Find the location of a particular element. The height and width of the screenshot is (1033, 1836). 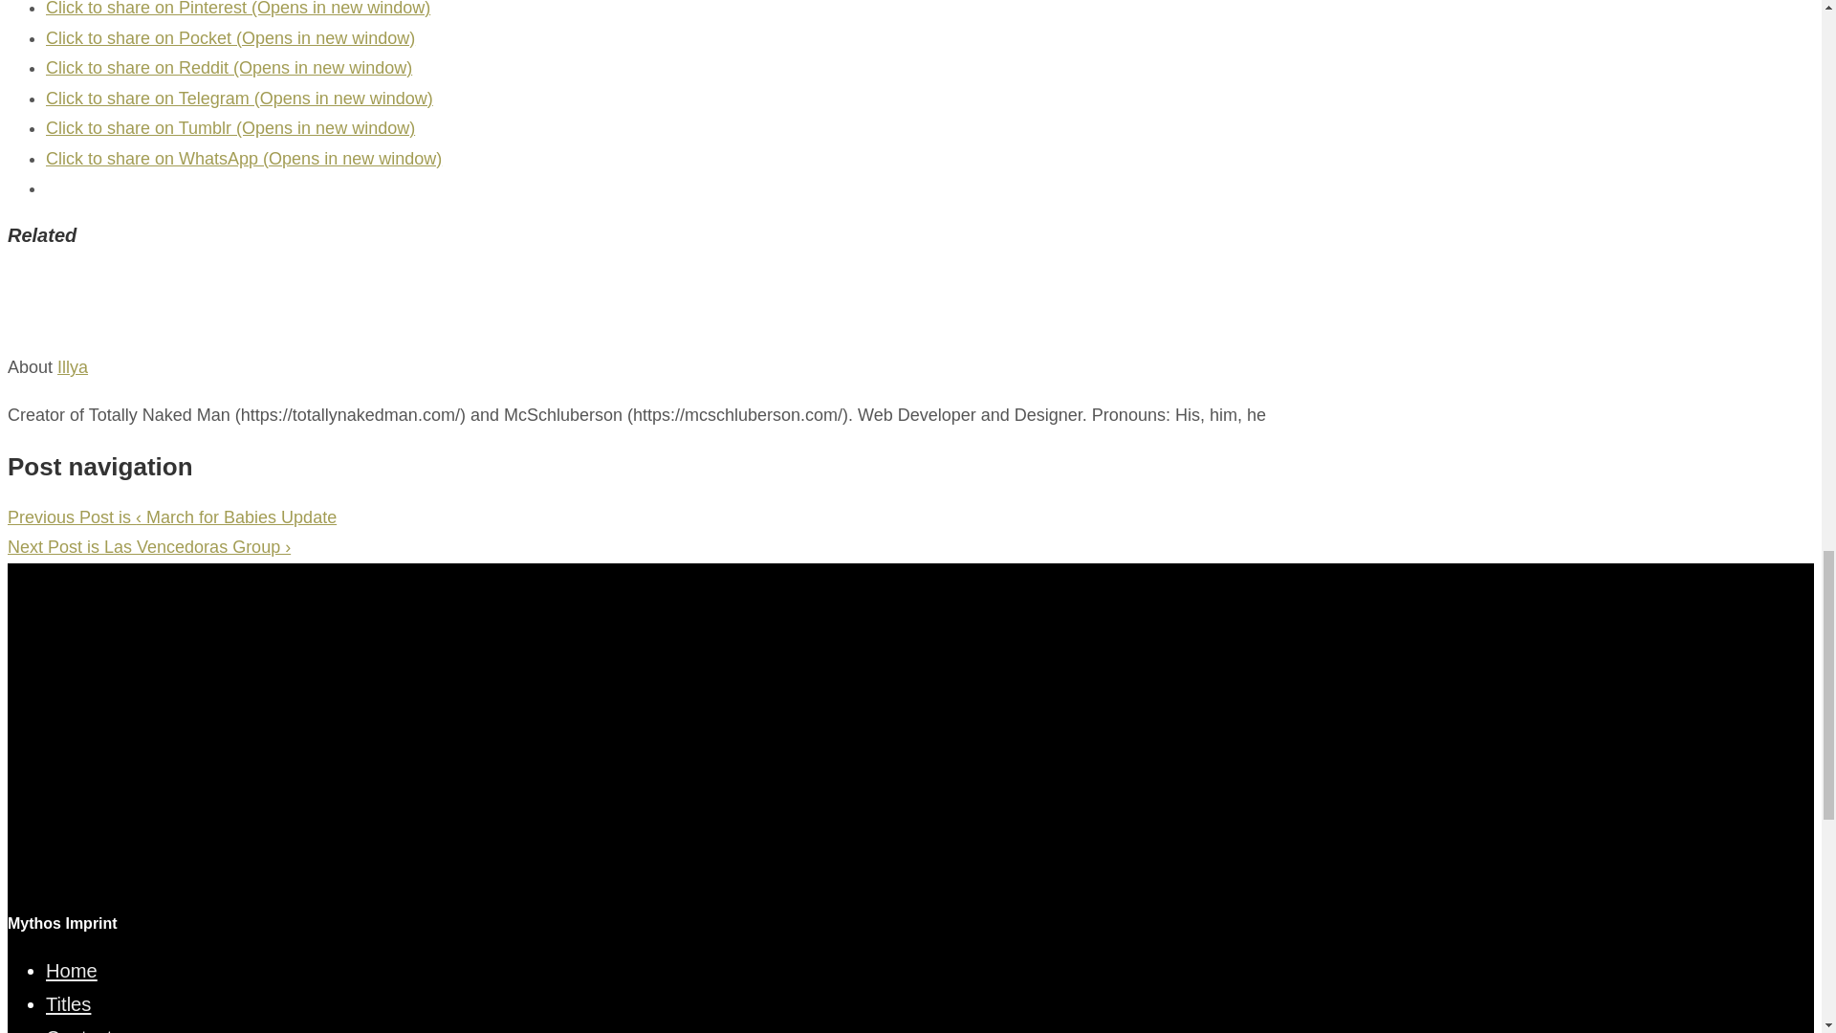

Click to share on WhatsApp is located at coordinates (244, 159).